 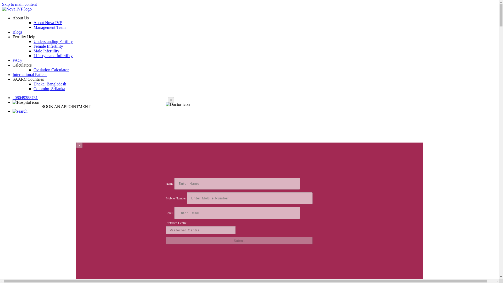 What do you see at coordinates (17, 9) in the screenshot?
I see `Home` at bounding box center [17, 9].